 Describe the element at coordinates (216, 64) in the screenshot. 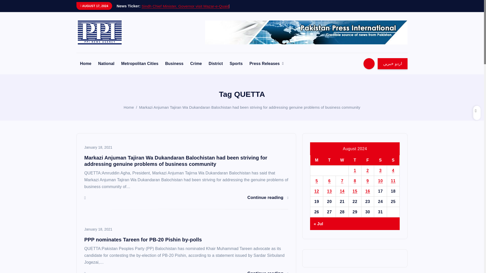

I see `District` at that location.